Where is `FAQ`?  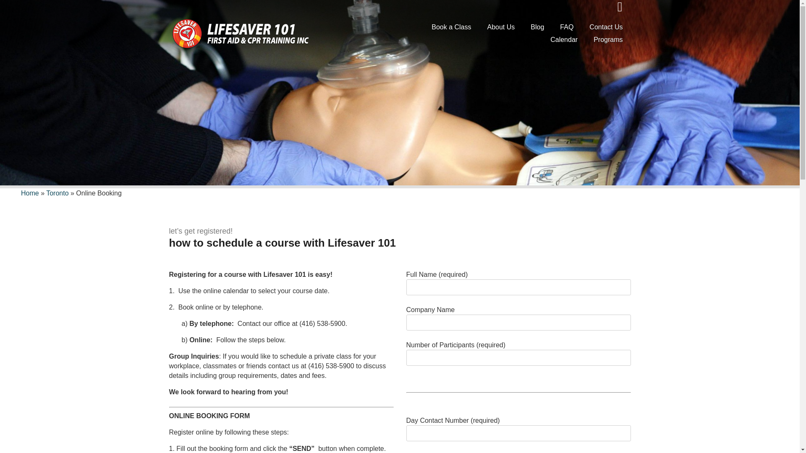 FAQ is located at coordinates (567, 27).